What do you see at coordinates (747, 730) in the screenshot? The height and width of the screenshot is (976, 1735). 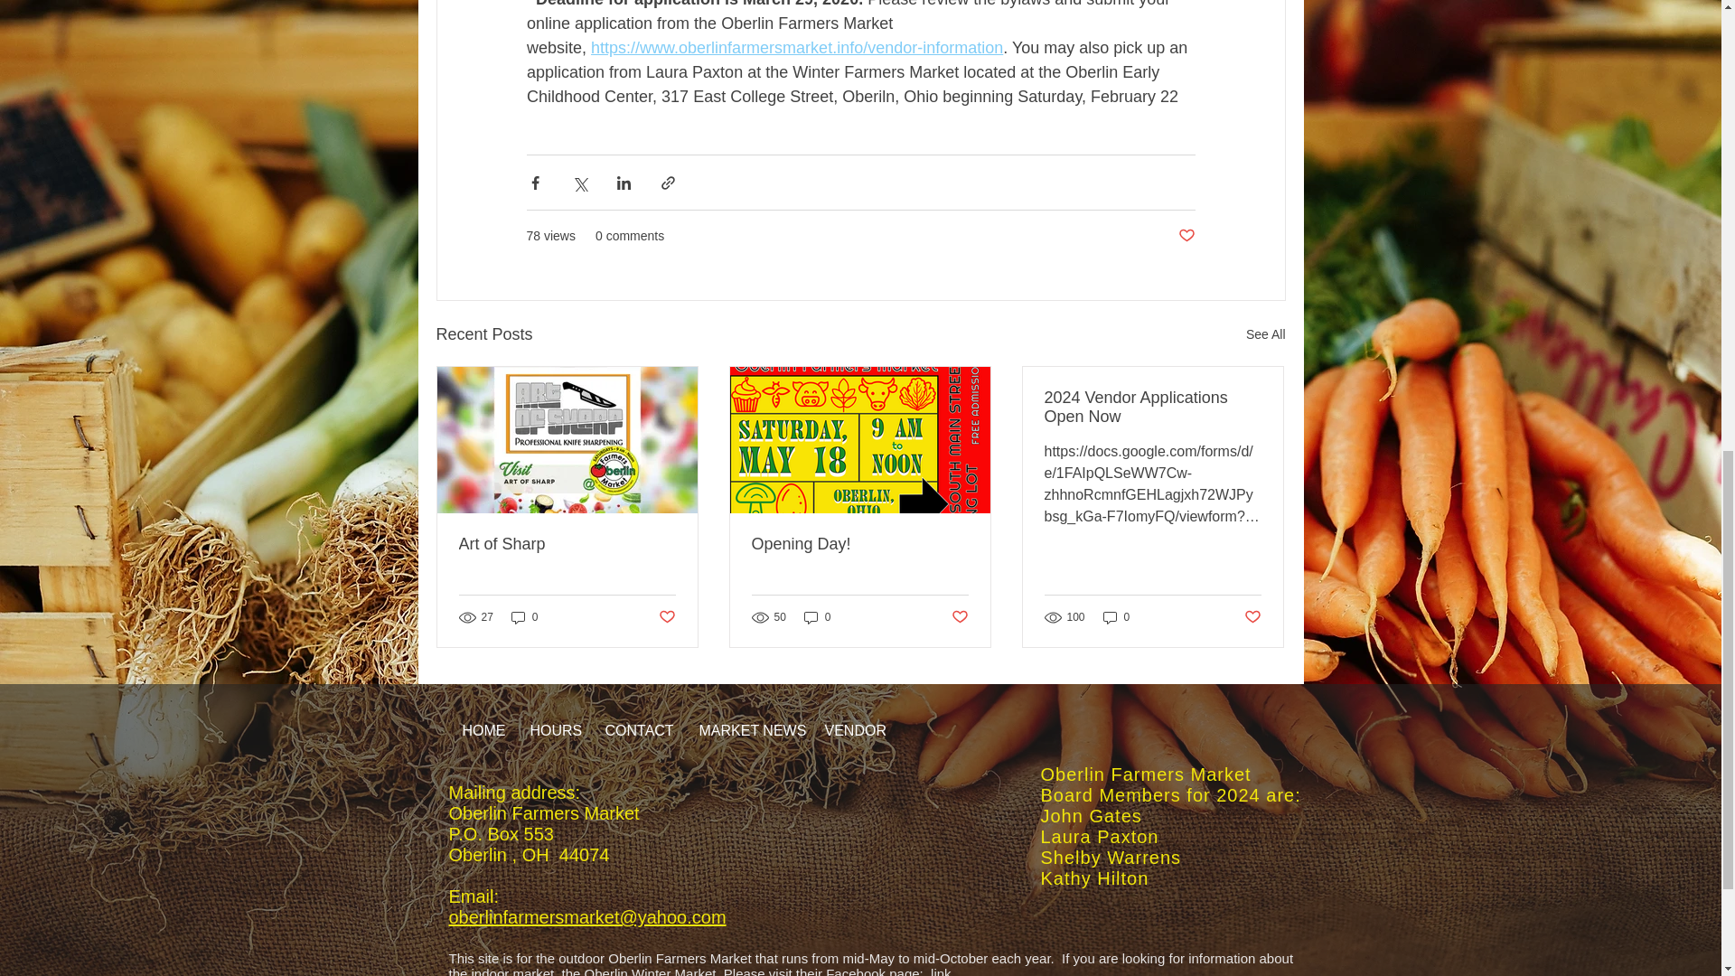 I see `MARKET NEWS` at bounding box center [747, 730].